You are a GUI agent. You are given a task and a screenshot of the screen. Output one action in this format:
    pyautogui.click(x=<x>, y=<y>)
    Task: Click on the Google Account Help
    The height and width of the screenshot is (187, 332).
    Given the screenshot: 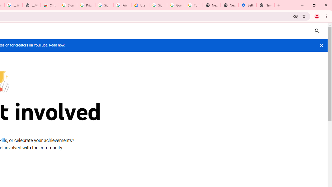 What is the action you would take?
    pyautogui.click(x=176, y=5)
    